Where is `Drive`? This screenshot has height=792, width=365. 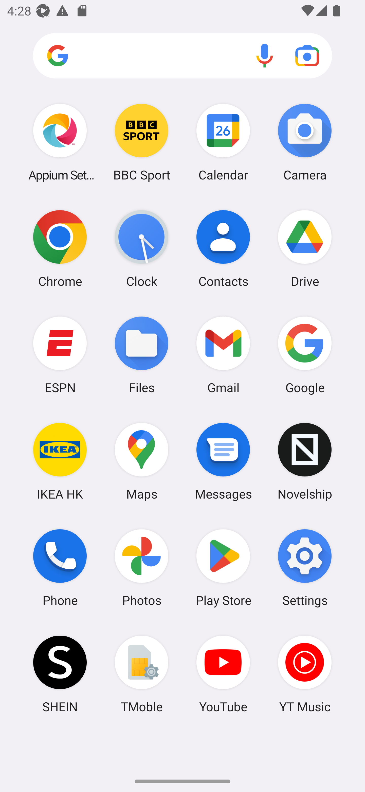
Drive is located at coordinates (305, 249).